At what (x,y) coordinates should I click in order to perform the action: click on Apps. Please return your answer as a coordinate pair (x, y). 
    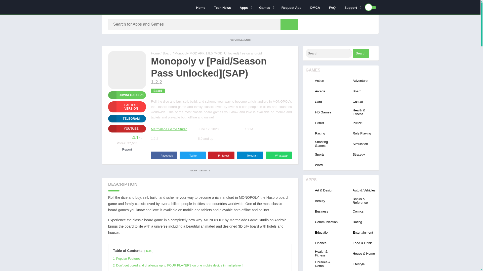
    Looking at the image, I should click on (245, 7).